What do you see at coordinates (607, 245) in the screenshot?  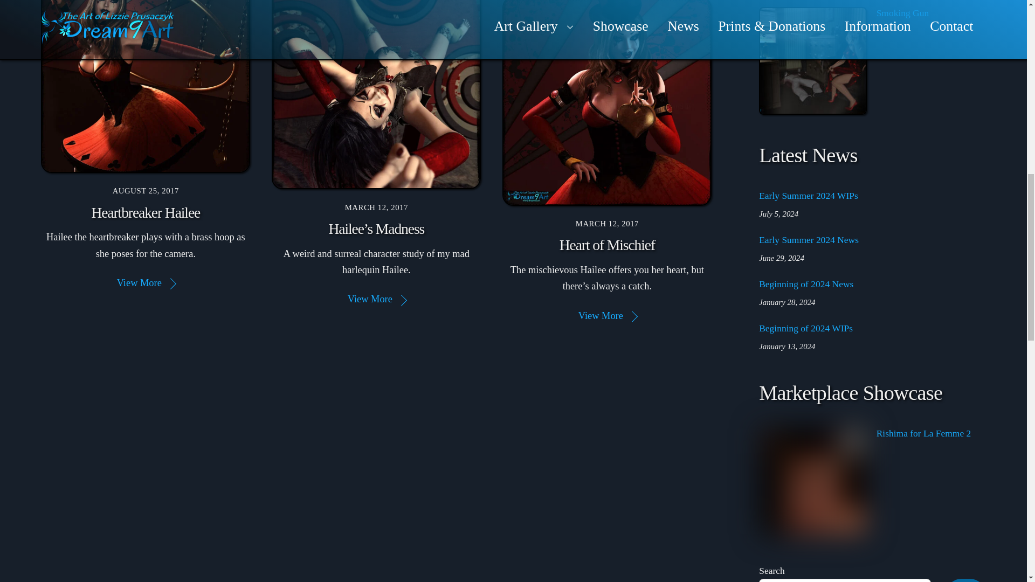 I see `Heart of Mischief` at bounding box center [607, 245].